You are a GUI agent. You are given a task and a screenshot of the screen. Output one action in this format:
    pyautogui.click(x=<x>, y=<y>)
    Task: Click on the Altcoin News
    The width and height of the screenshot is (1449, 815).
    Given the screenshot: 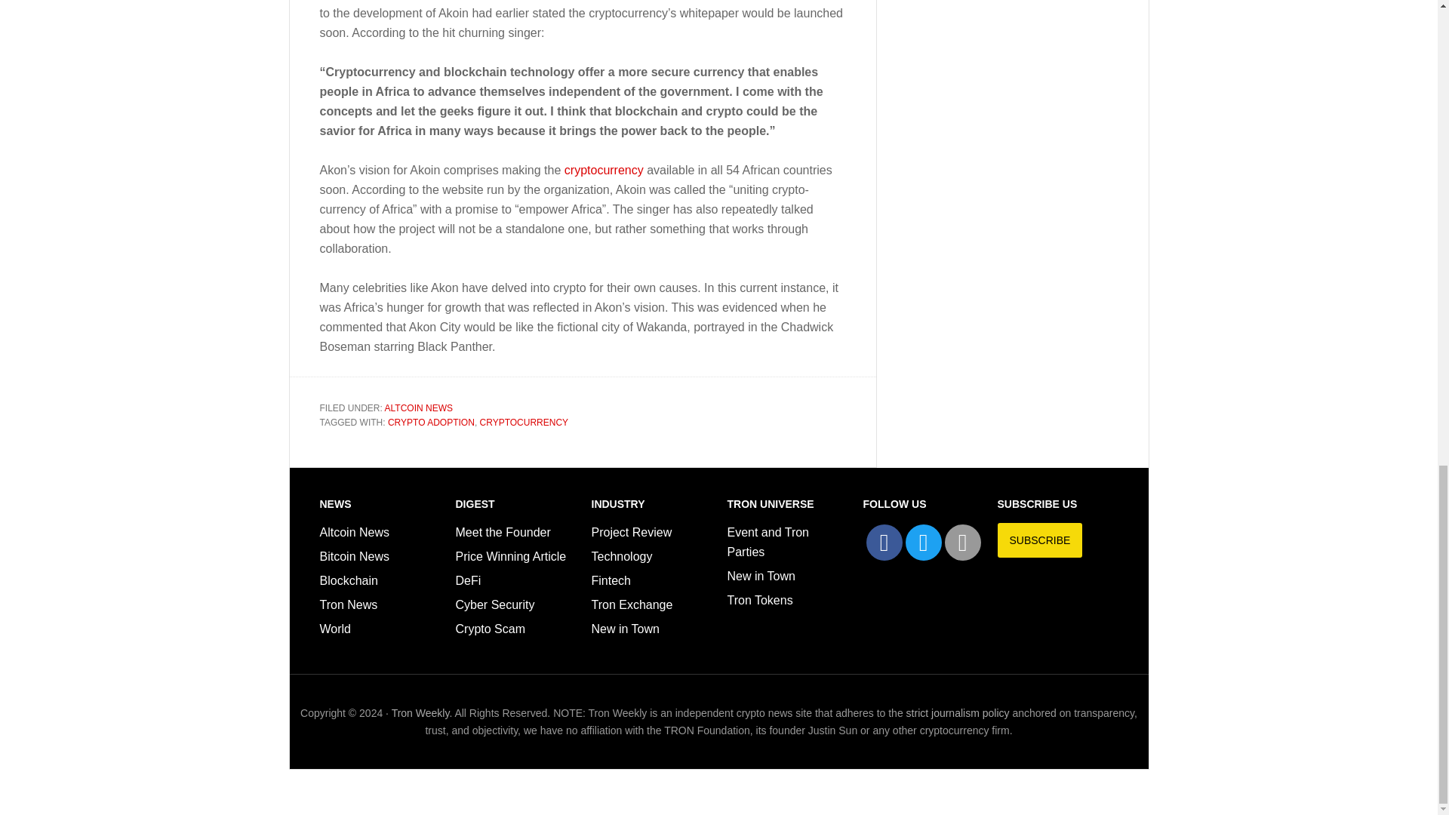 What is the action you would take?
    pyautogui.click(x=355, y=531)
    